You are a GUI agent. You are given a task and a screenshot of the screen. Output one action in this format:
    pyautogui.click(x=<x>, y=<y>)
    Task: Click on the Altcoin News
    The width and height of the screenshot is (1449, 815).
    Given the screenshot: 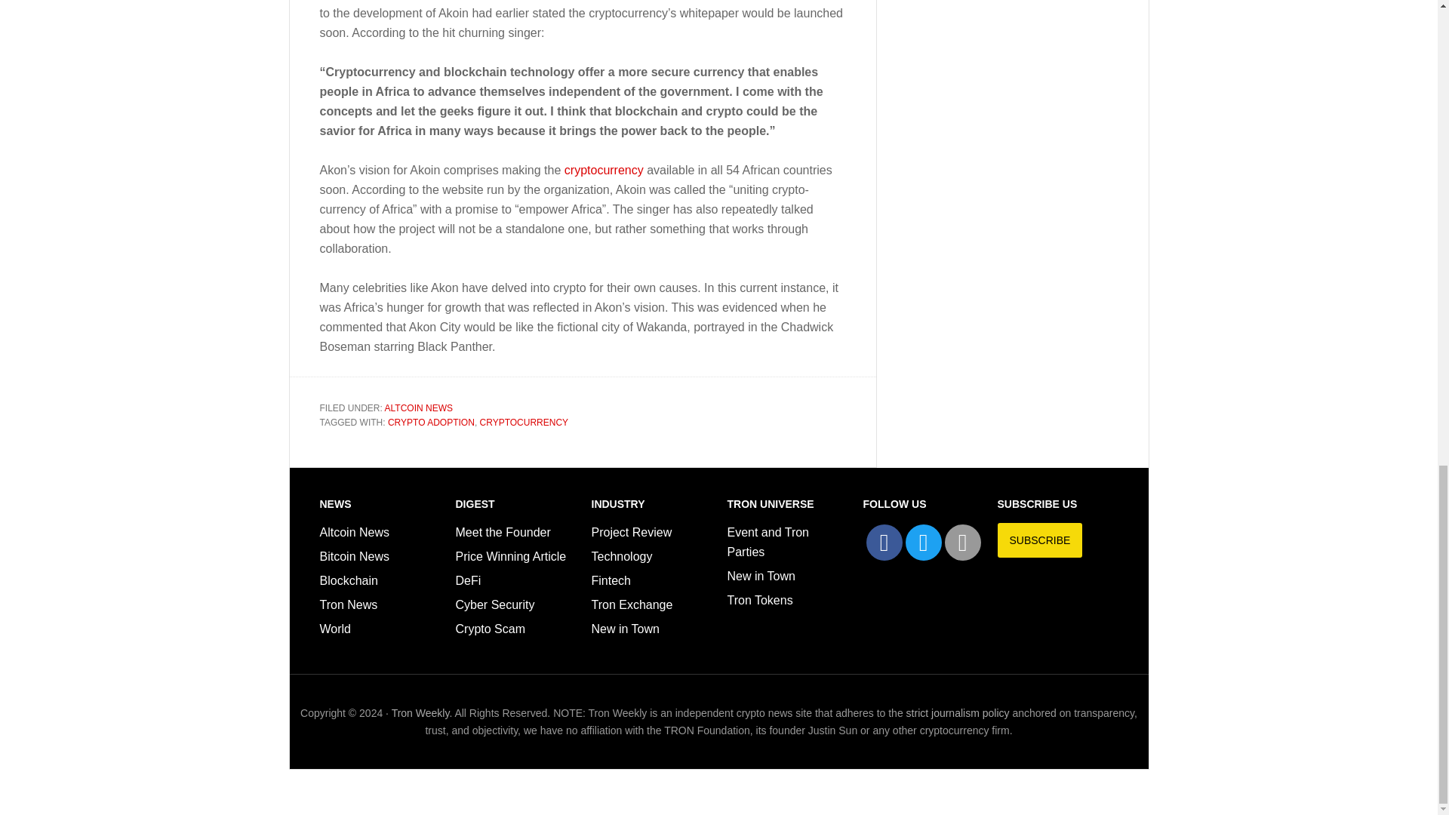 What is the action you would take?
    pyautogui.click(x=355, y=531)
    